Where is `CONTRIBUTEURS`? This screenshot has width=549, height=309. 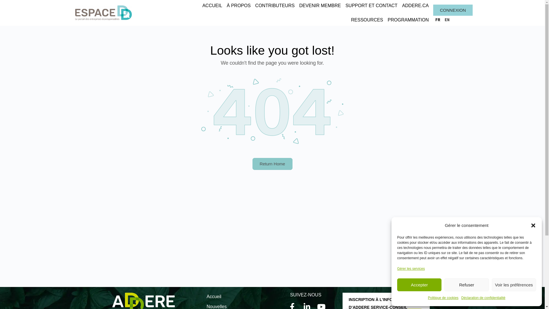
CONTRIBUTEURS is located at coordinates (275, 6).